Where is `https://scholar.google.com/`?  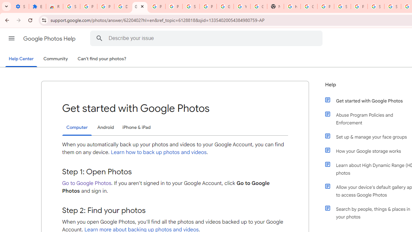
https://scholar.google.com/ is located at coordinates (292, 6).